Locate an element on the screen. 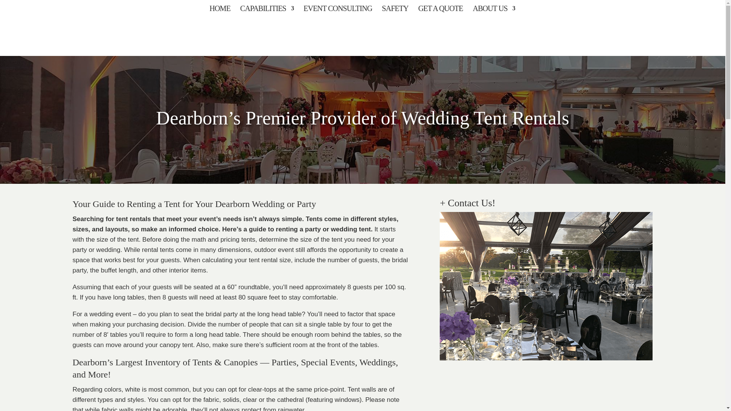 The image size is (731, 411). ABOUT US is located at coordinates (494, 11).